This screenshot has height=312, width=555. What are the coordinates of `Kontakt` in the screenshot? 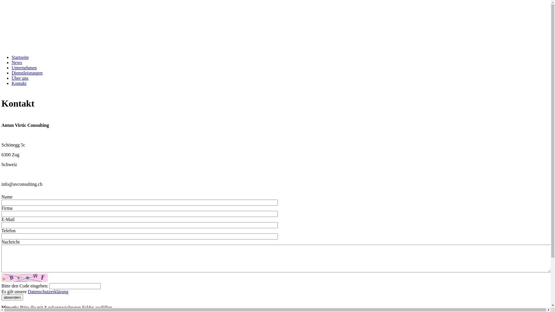 It's located at (19, 83).